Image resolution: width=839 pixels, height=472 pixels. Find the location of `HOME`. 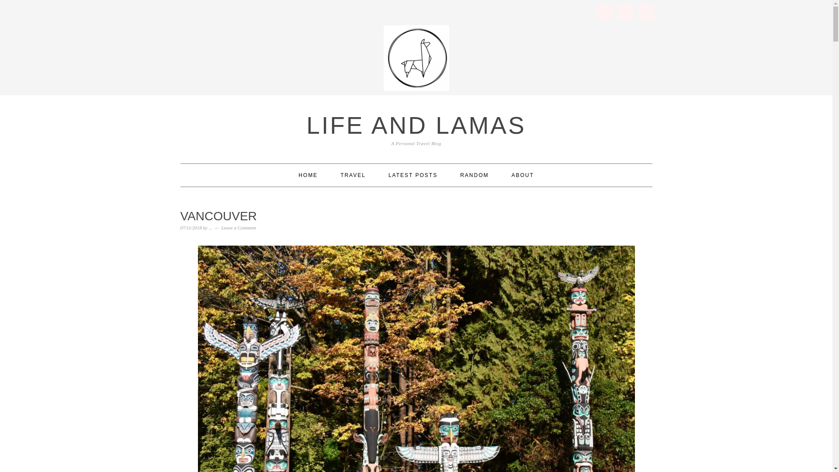

HOME is located at coordinates (308, 175).